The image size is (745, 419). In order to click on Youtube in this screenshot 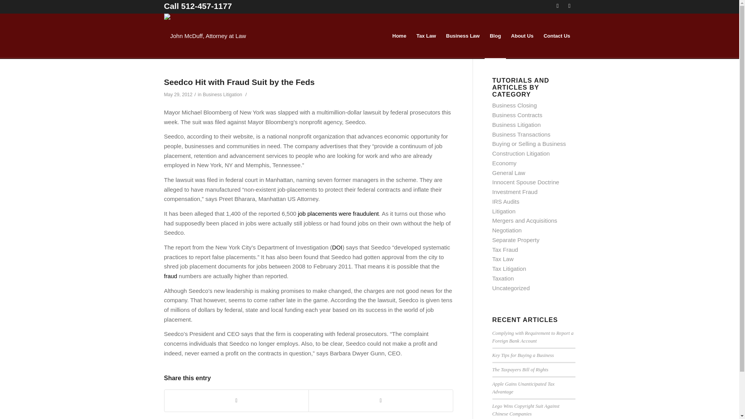, I will do `click(569, 6)`.